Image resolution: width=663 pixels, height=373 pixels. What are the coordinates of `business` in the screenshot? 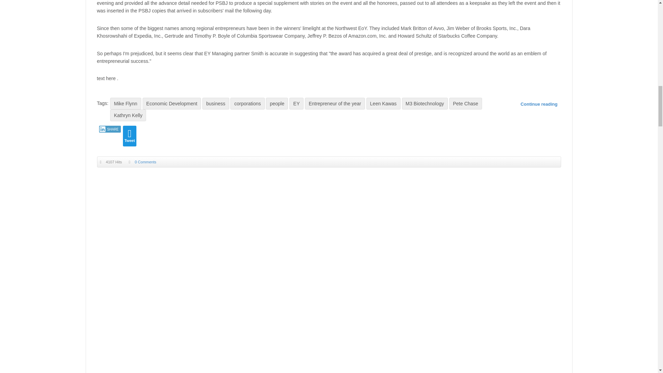 It's located at (215, 104).